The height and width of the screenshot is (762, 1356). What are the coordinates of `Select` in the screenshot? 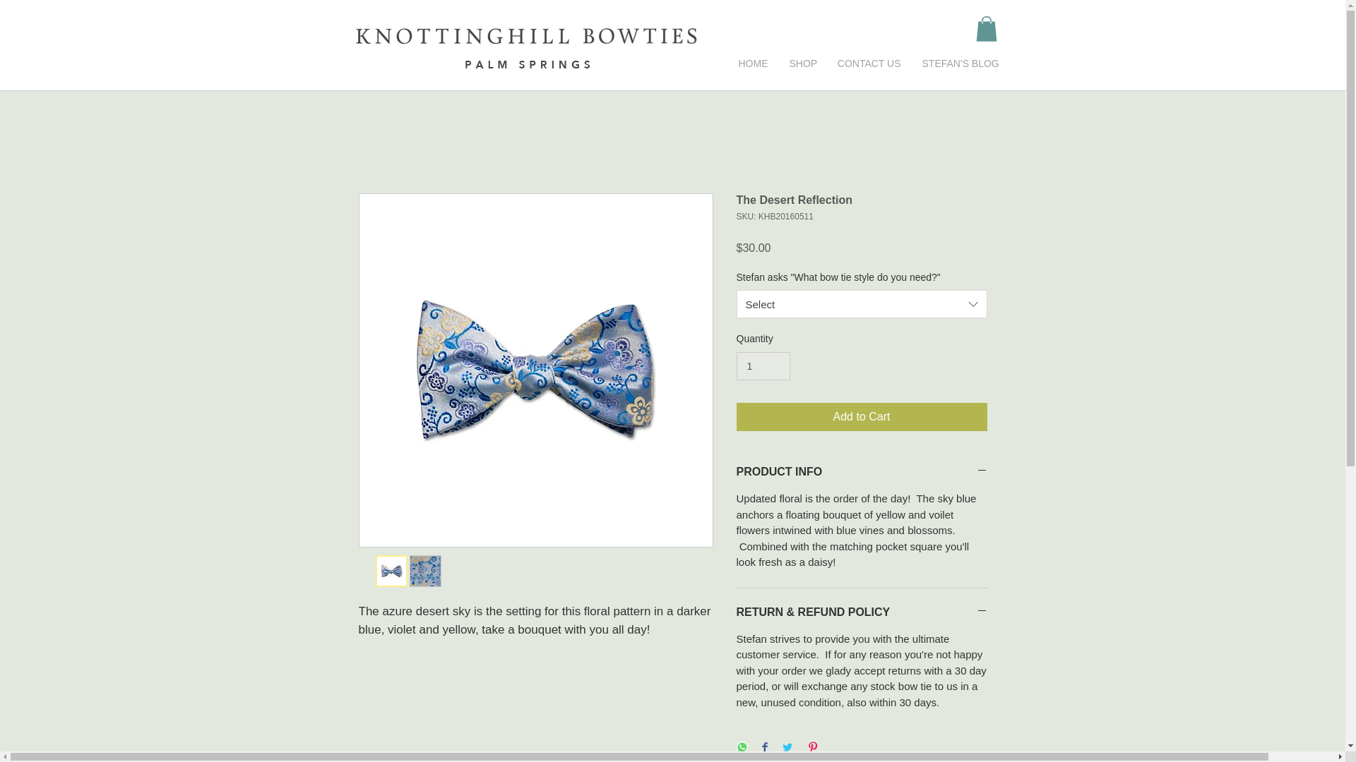 It's located at (862, 304).